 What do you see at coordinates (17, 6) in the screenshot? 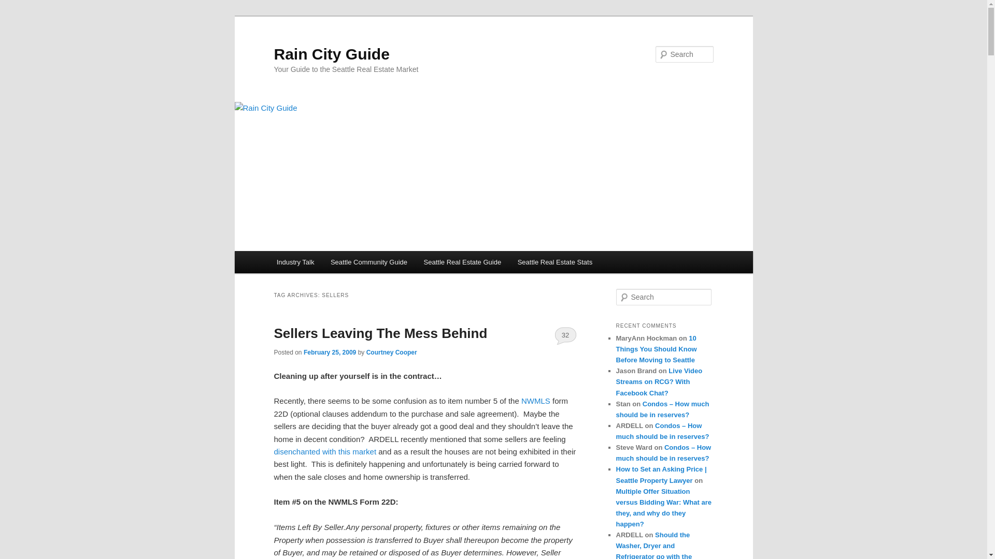
I see `Search` at bounding box center [17, 6].